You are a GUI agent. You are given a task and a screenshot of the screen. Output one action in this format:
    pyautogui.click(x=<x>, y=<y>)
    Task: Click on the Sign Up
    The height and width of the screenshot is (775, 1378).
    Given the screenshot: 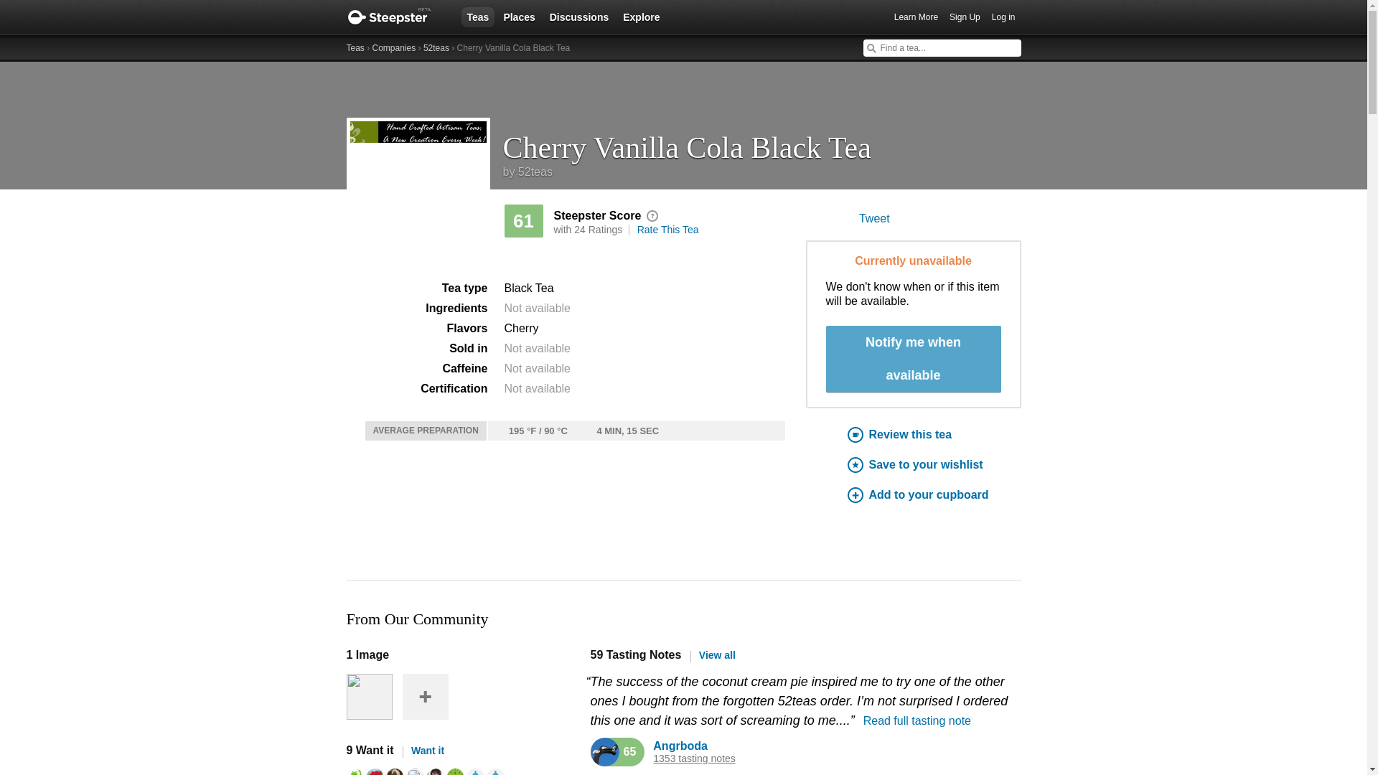 What is the action you would take?
    pyautogui.click(x=965, y=17)
    